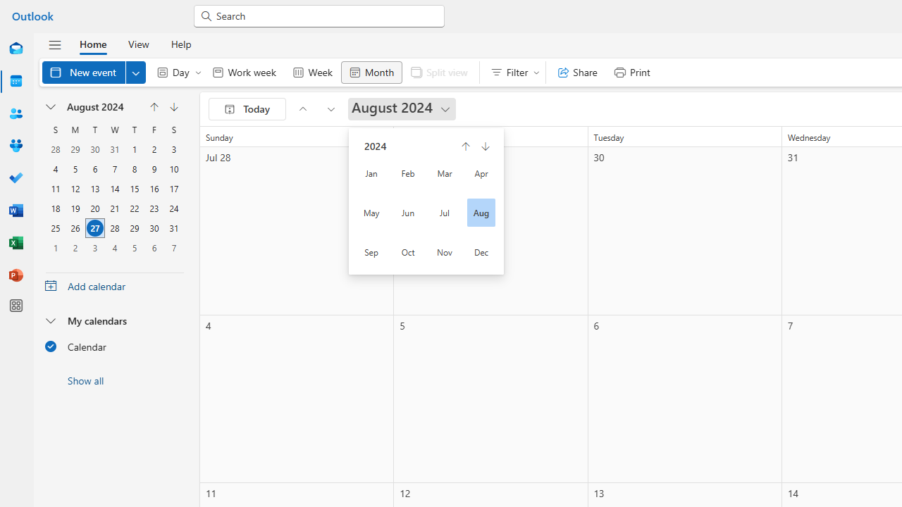  I want to click on Calendar, so click(16, 82).